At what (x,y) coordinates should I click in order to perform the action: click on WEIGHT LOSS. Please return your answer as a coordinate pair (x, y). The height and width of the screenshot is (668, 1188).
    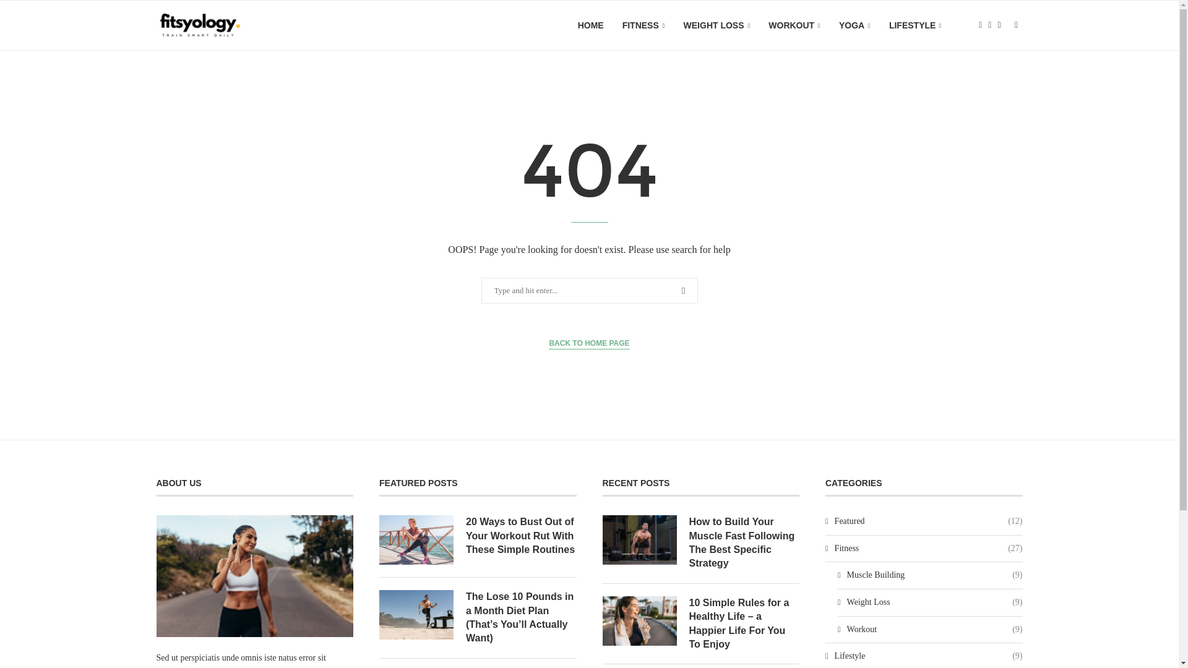
    Looking at the image, I should click on (717, 26).